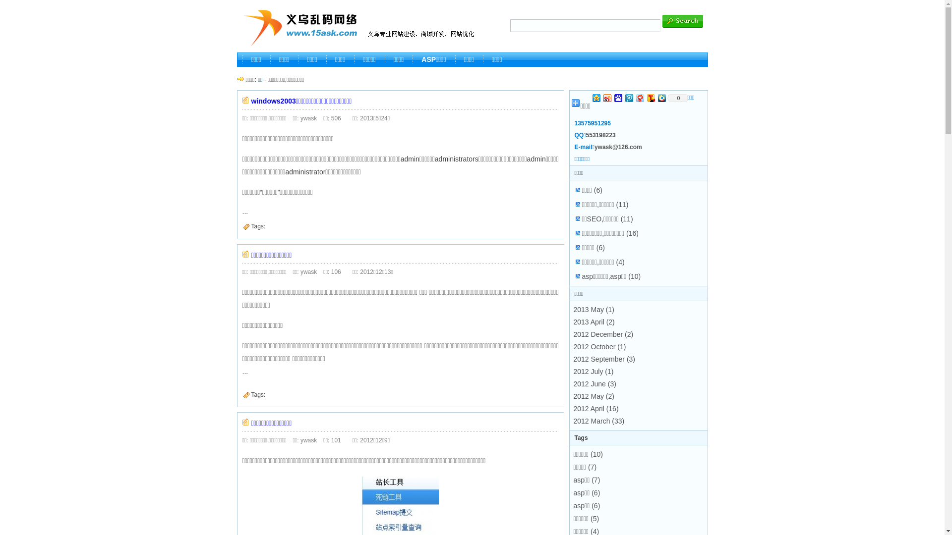 The image size is (952, 535). I want to click on 2012 July (1), so click(593, 372).